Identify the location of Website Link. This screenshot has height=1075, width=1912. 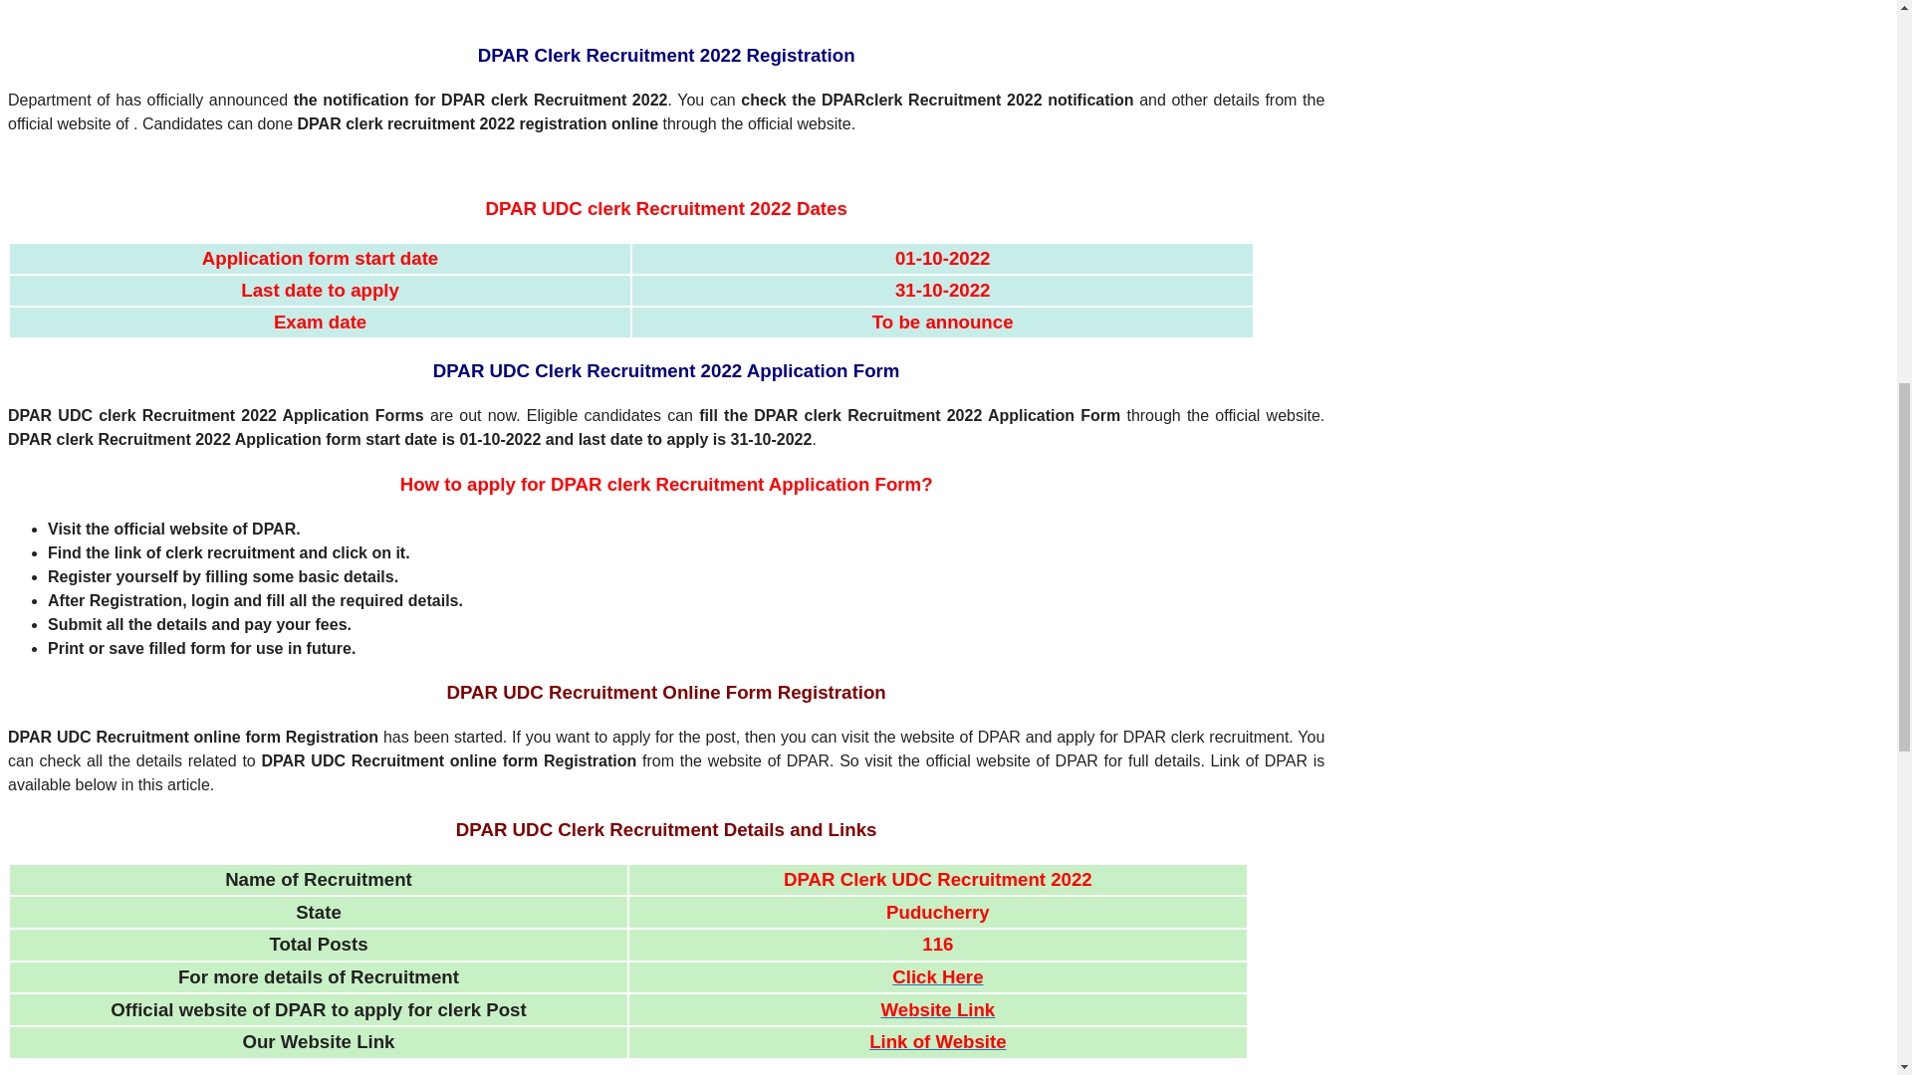
(938, 1009).